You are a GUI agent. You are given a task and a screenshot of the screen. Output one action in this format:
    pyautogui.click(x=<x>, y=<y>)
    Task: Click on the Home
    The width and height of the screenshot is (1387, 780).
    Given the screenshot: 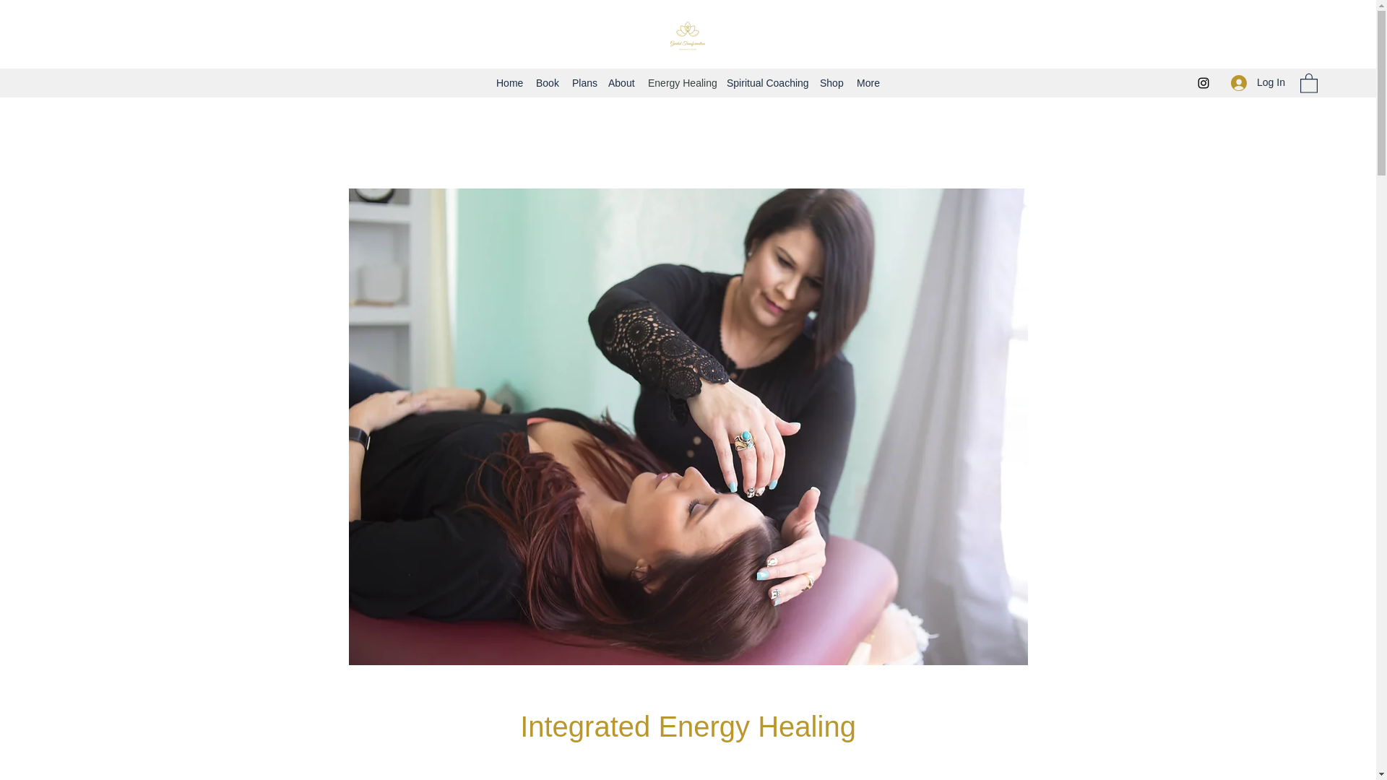 What is the action you would take?
    pyautogui.click(x=509, y=82)
    